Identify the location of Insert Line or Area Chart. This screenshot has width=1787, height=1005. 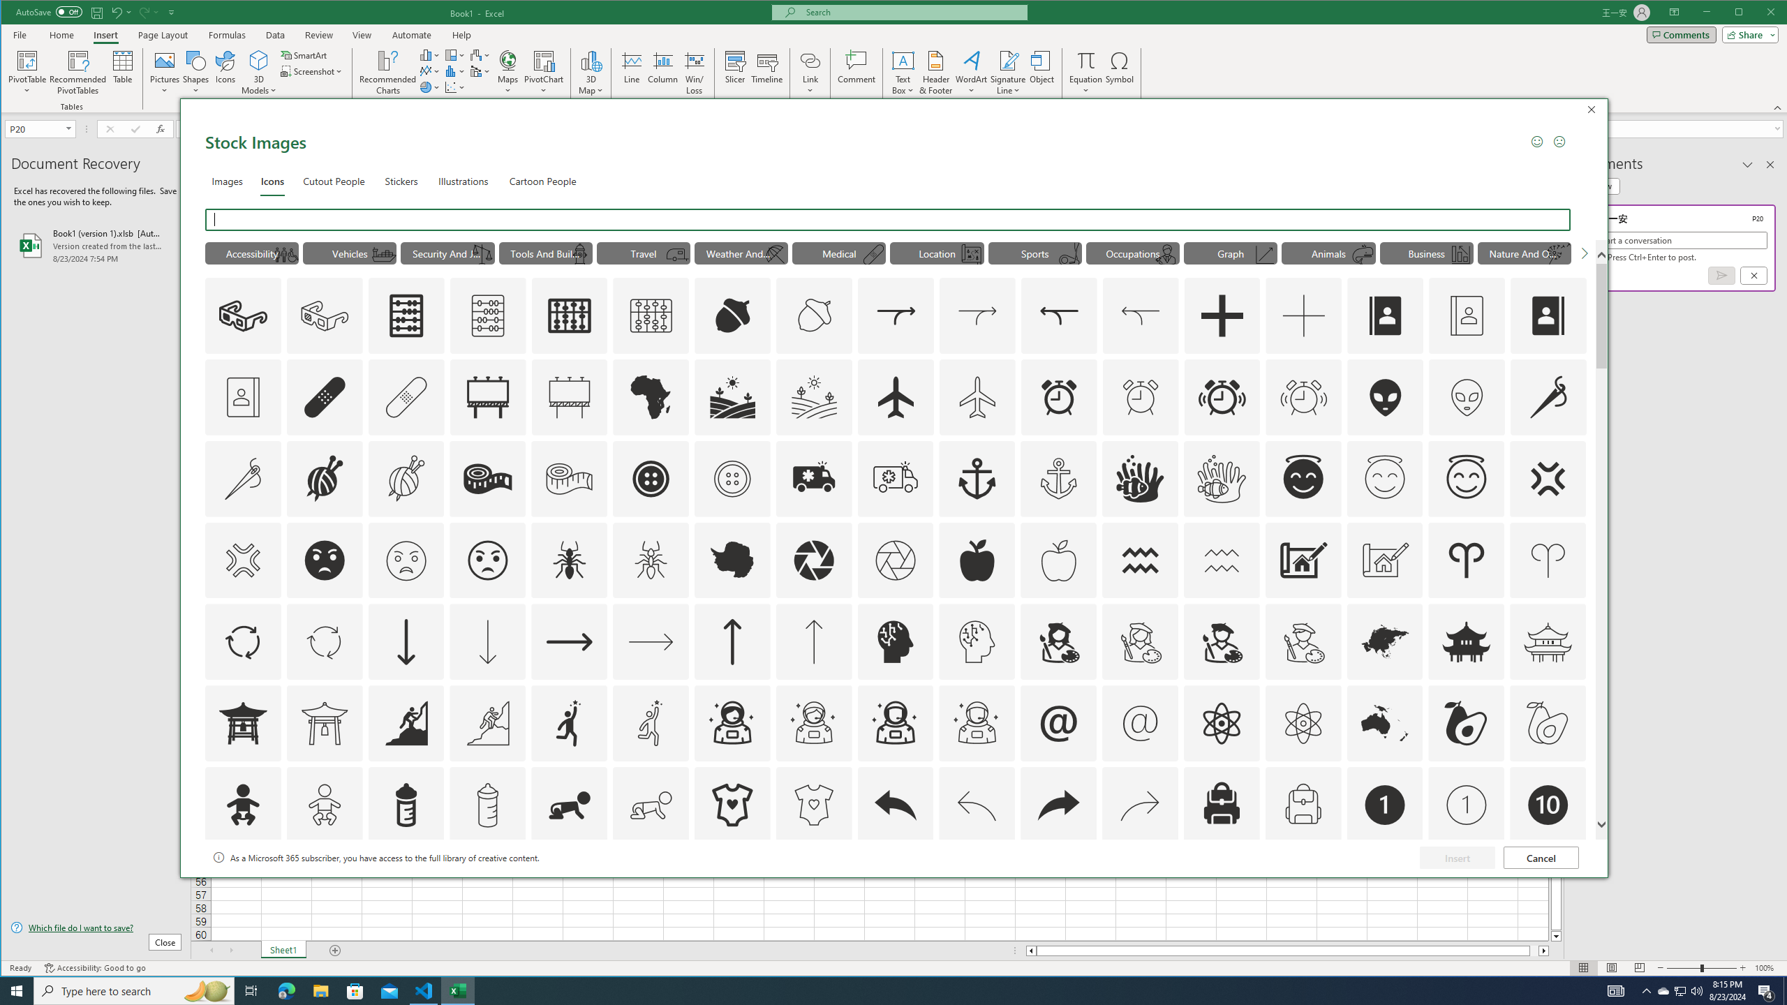
(430, 71).